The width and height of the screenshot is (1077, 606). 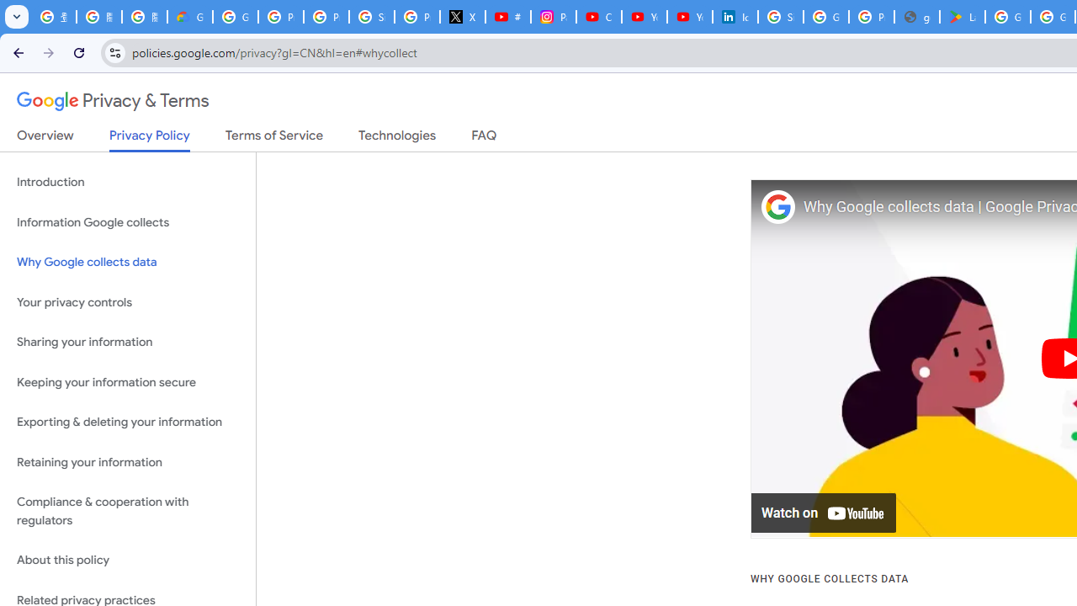 I want to click on Technologies, so click(x=397, y=139).